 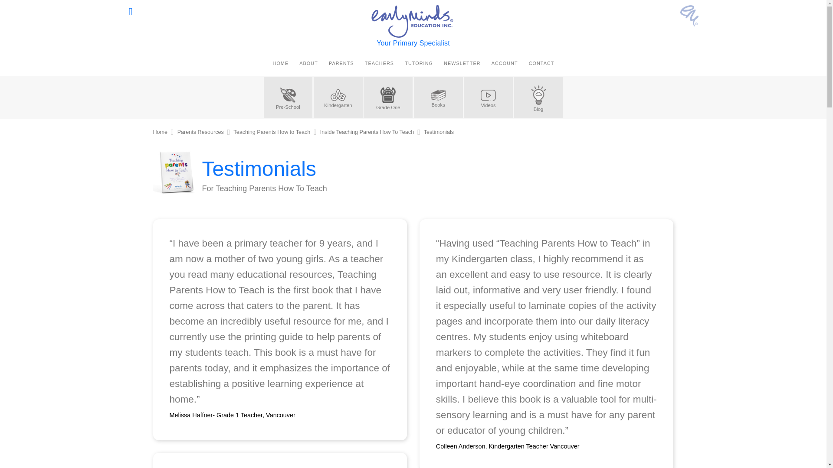 I want to click on PARENTS, so click(x=341, y=63).